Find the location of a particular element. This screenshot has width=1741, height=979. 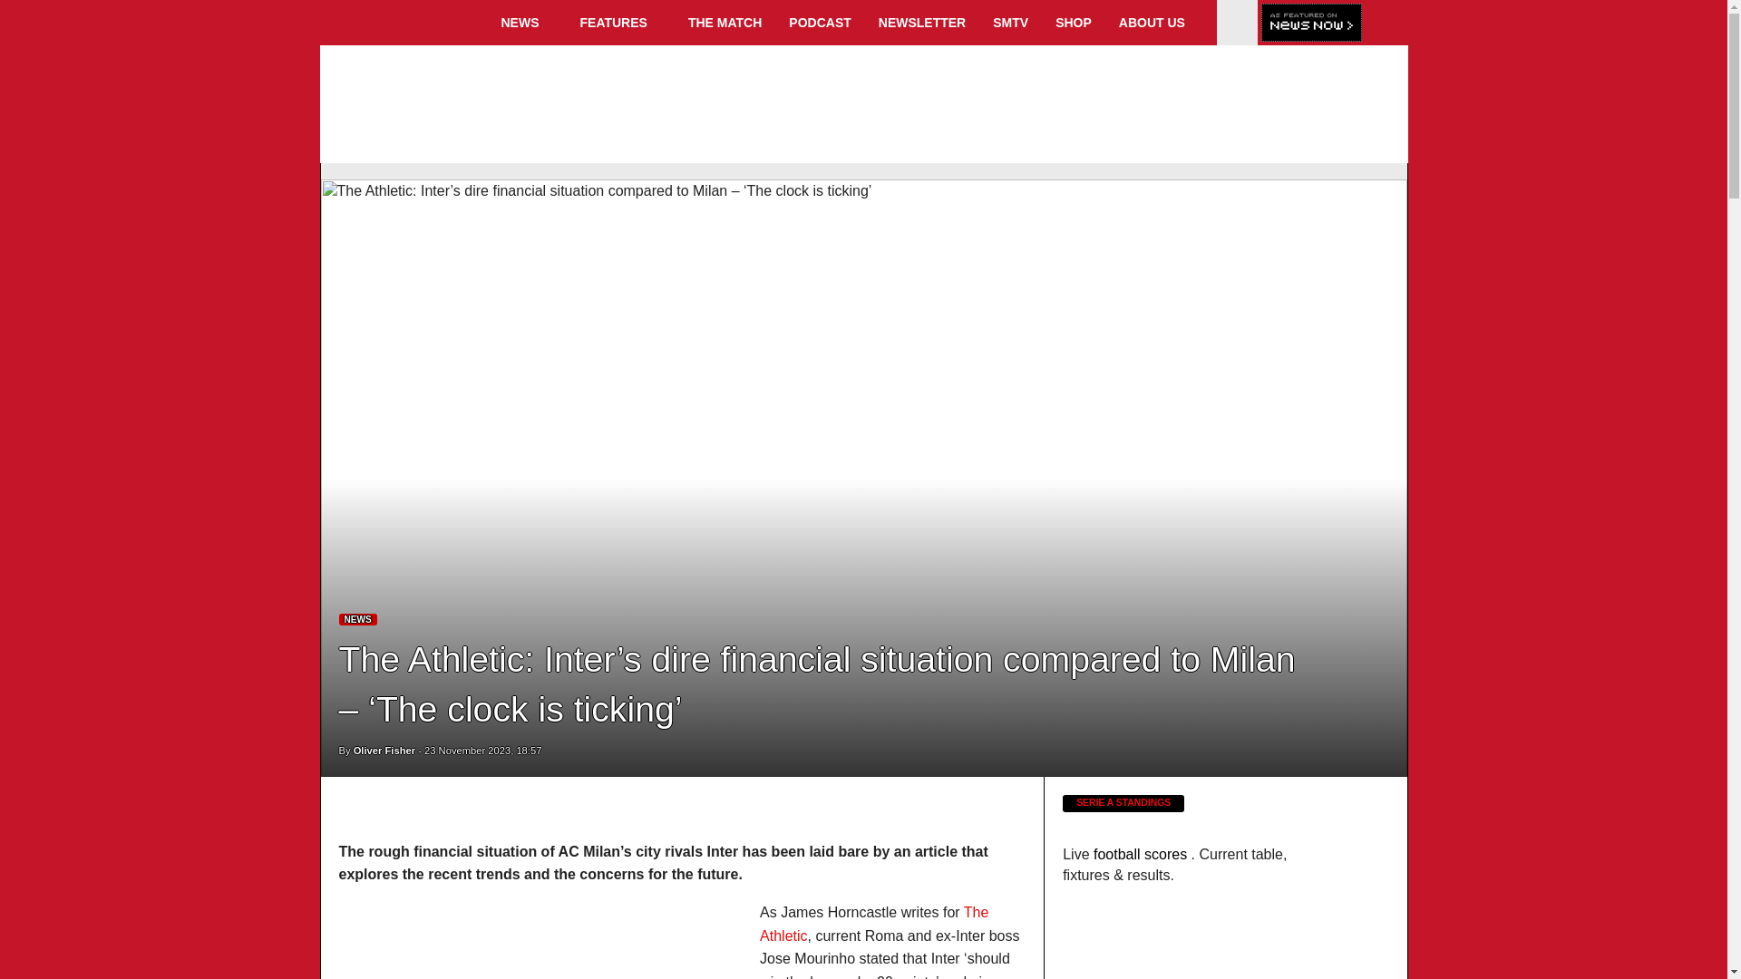

Click here for more AC Milan news from NewsNow is located at coordinates (1311, 24).